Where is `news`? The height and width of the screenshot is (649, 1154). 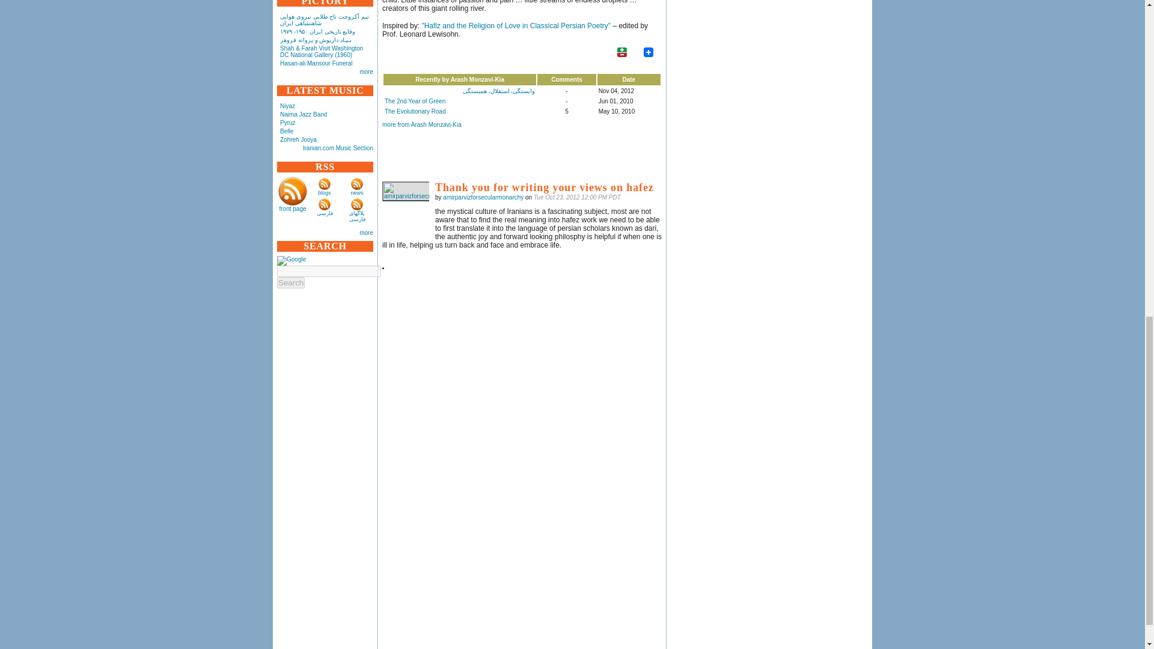
news is located at coordinates (357, 193).